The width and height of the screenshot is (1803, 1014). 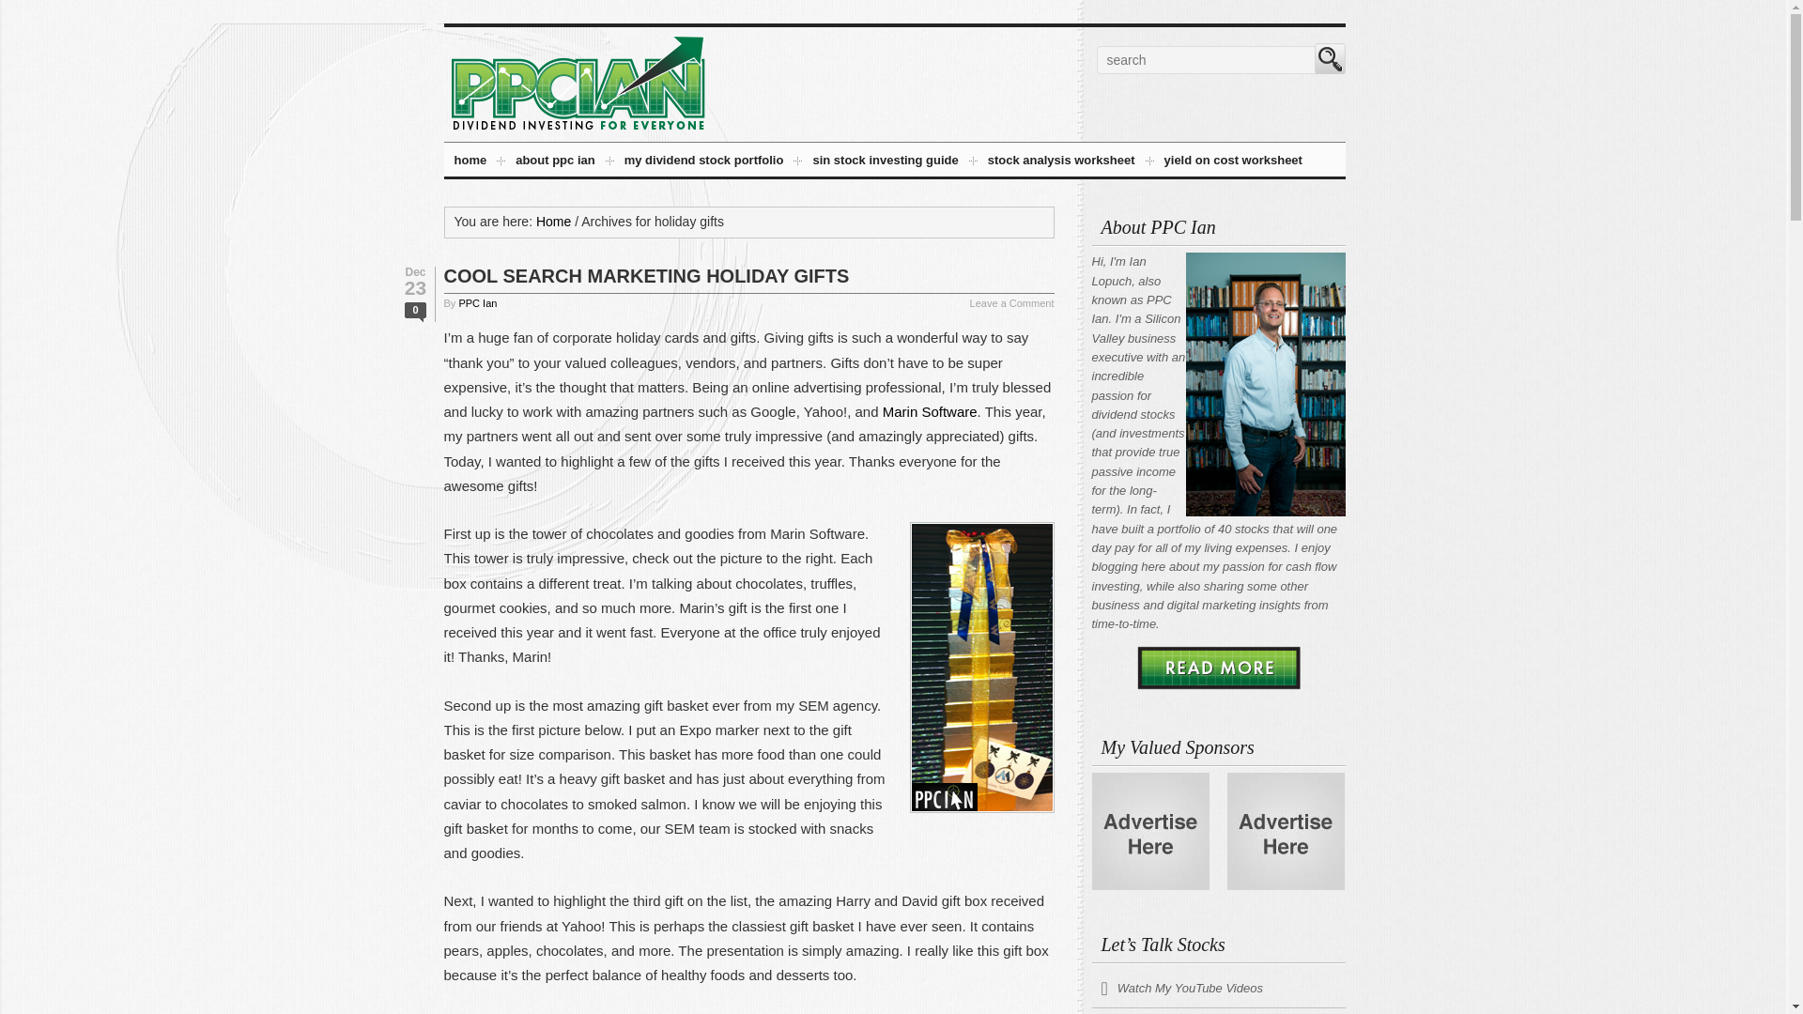 I want to click on Home, so click(x=553, y=222).